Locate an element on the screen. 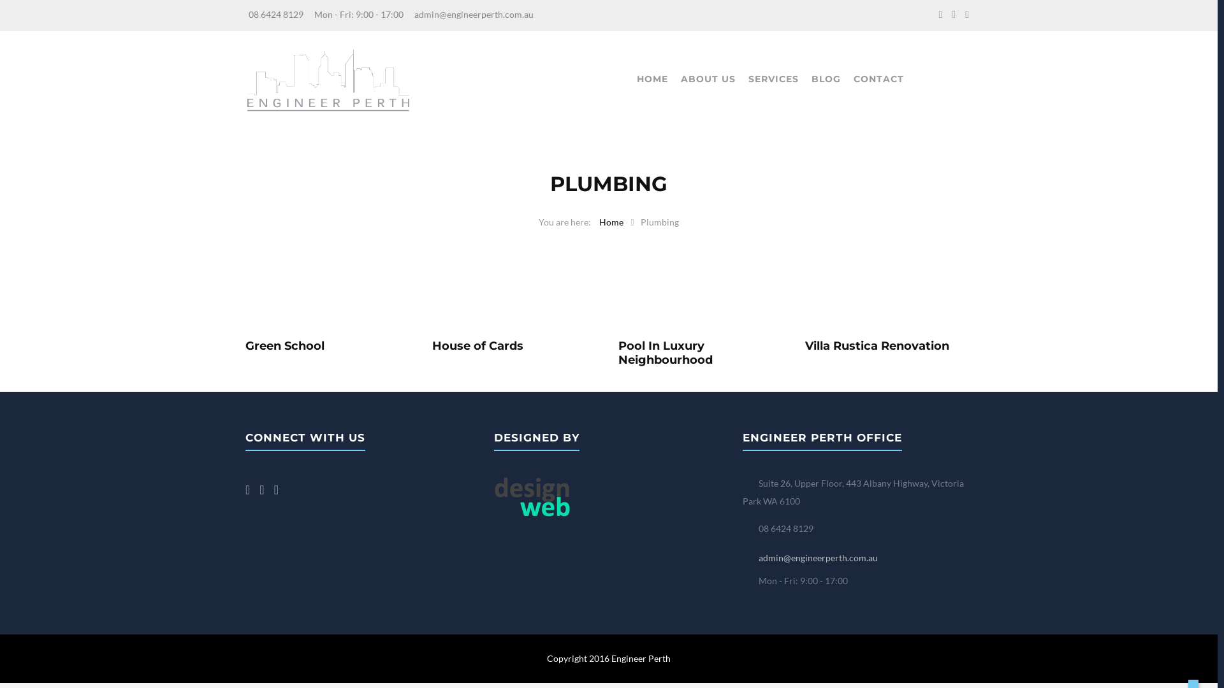 Image resolution: width=1224 pixels, height=688 pixels. BLOG is located at coordinates (826, 79).